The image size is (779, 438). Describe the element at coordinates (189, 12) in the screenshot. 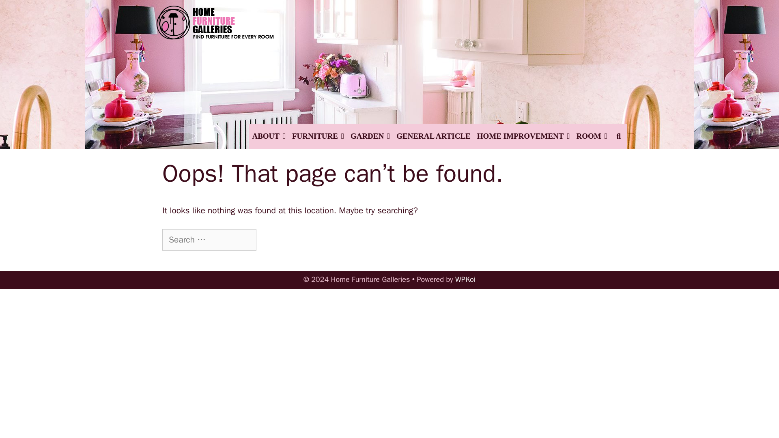

I see `Search` at that location.